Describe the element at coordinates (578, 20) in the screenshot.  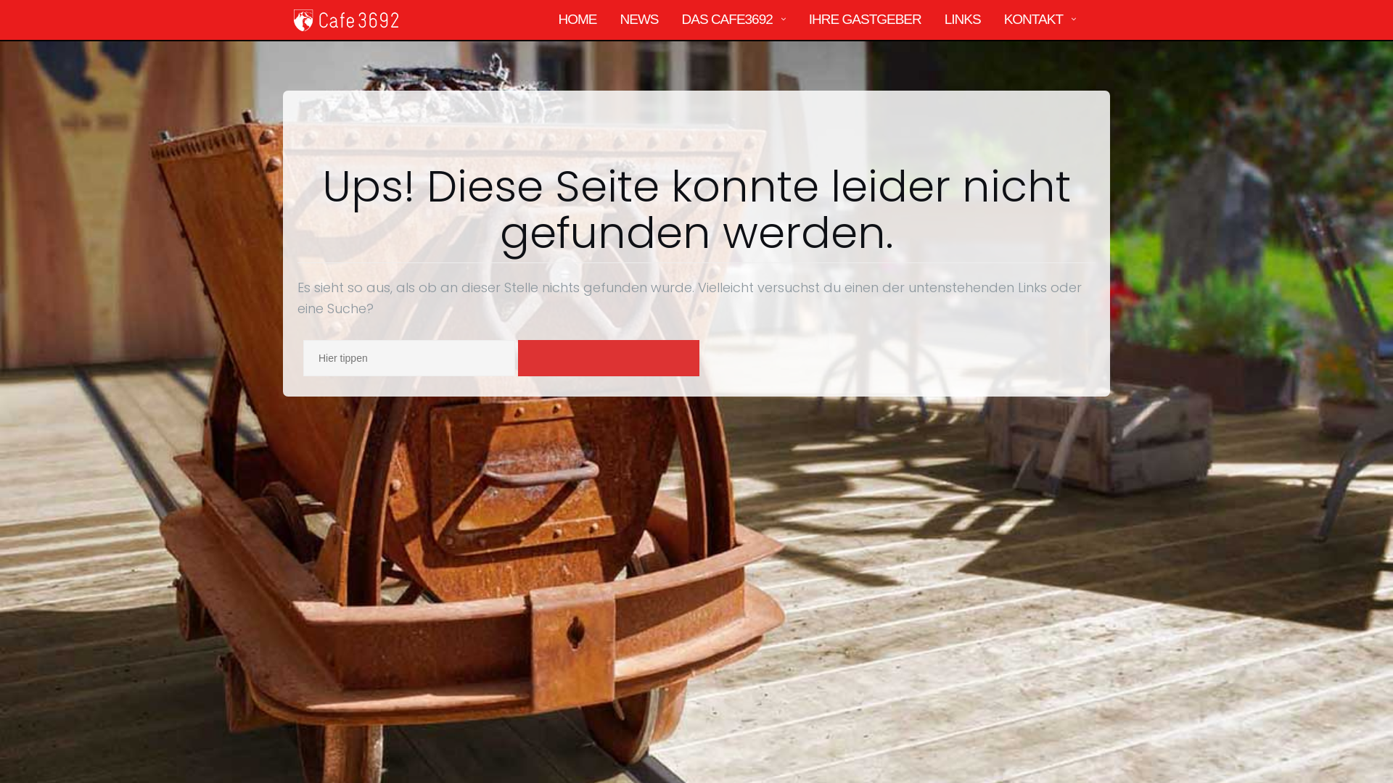
I see `HOME` at that location.